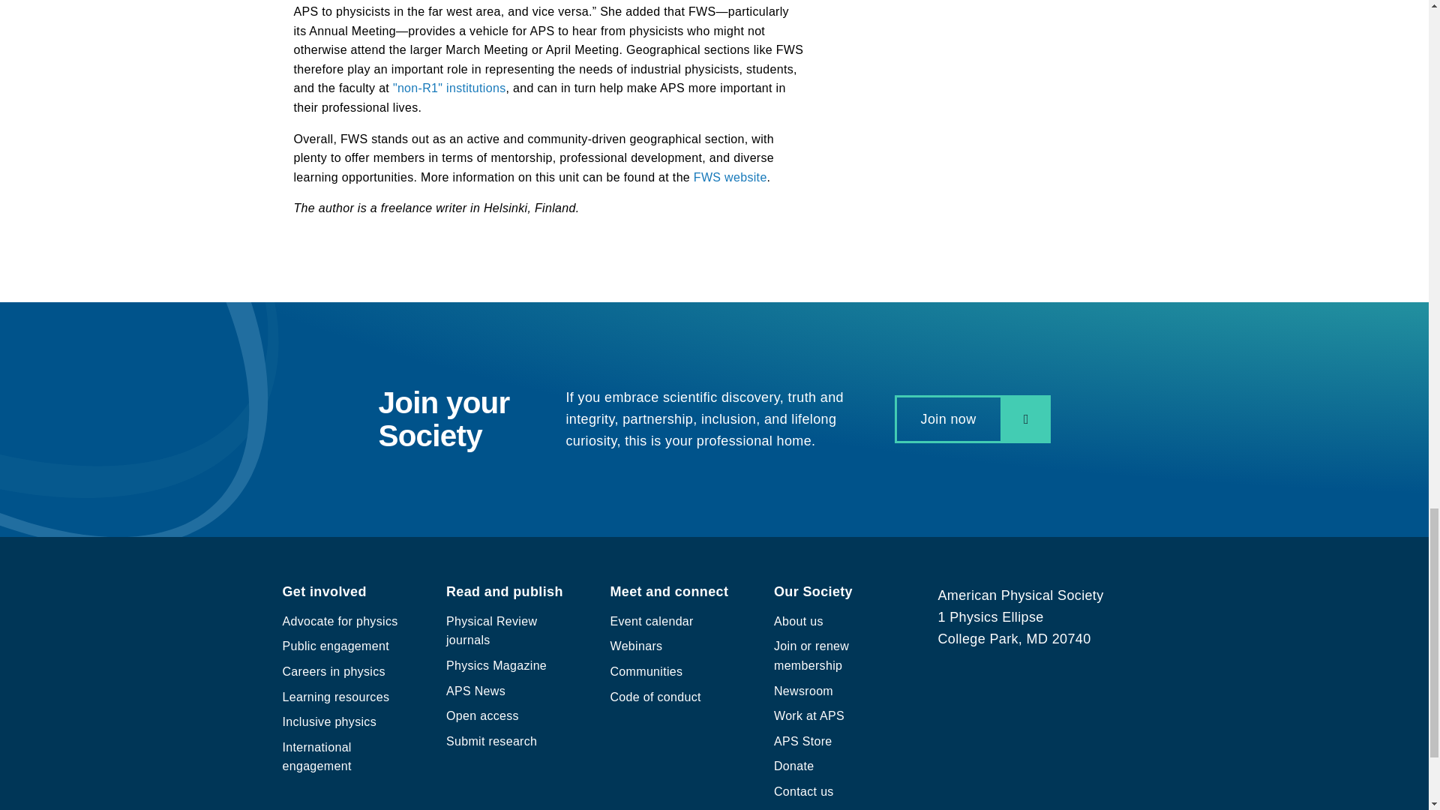 Image resolution: width=1440 pixels, height=810 pixels. What do you see at coordinates (496, 666) in the screenshot?
I see `Physics Magazine` at bounding box center [496, 666].